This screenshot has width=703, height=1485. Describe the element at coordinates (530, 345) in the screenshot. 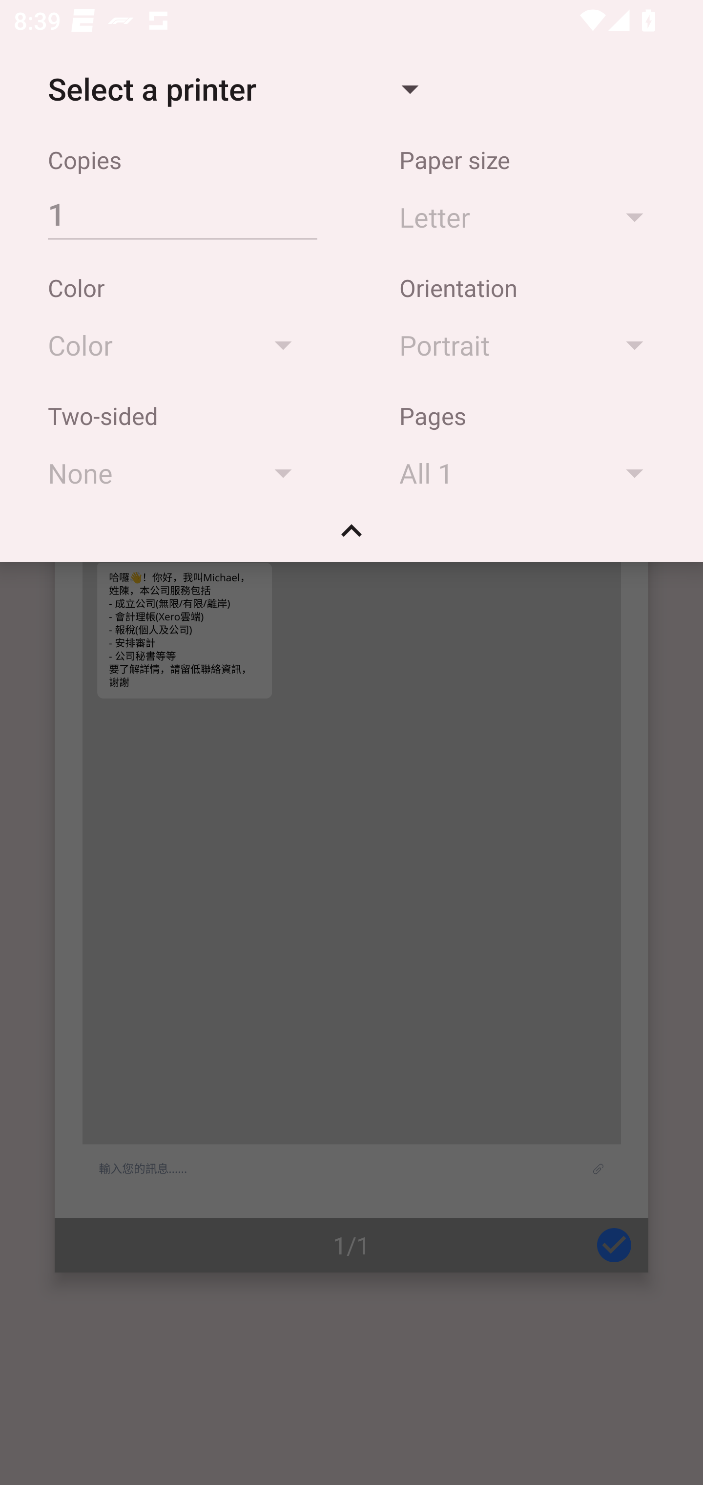

I see `Portrait` at that location.